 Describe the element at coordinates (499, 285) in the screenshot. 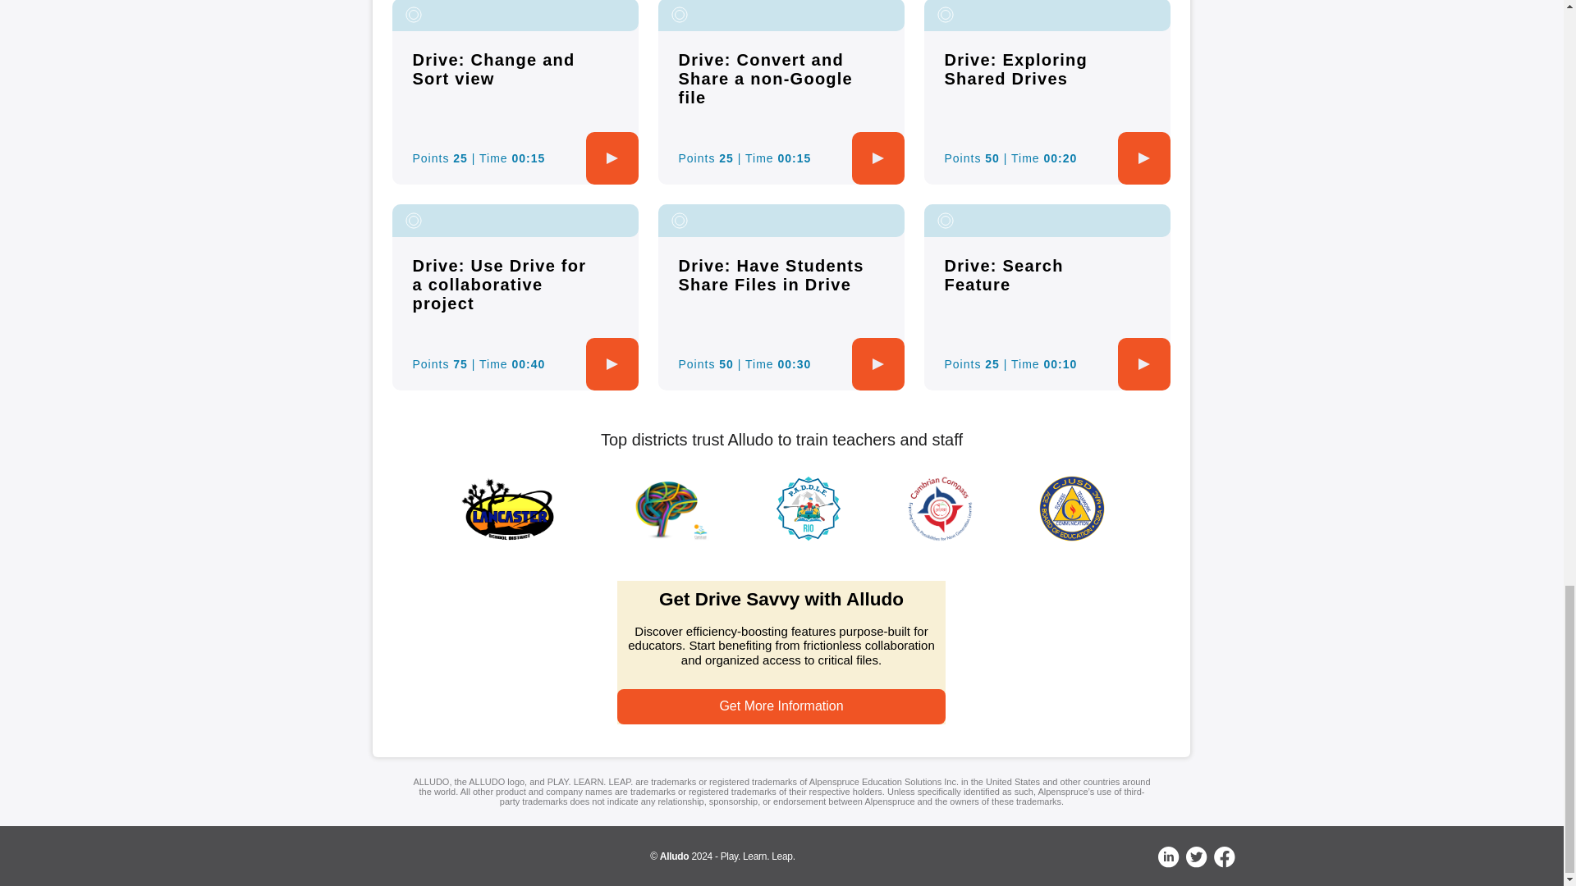

I see `Drive: Use Drive for a collaborative project` at that location.